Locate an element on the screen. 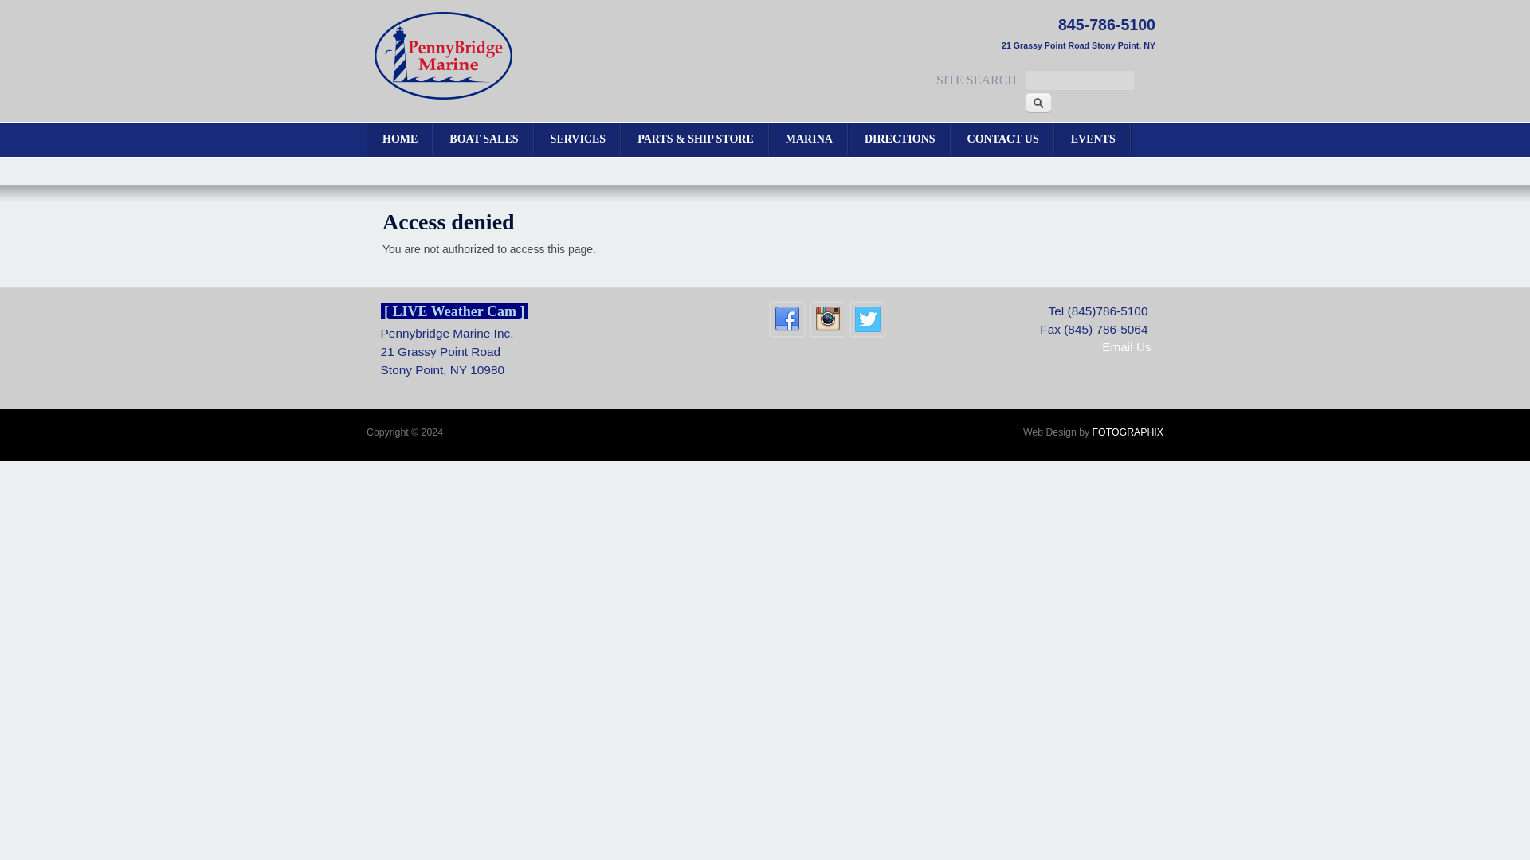  HOME is located at coordinates (400, 139).